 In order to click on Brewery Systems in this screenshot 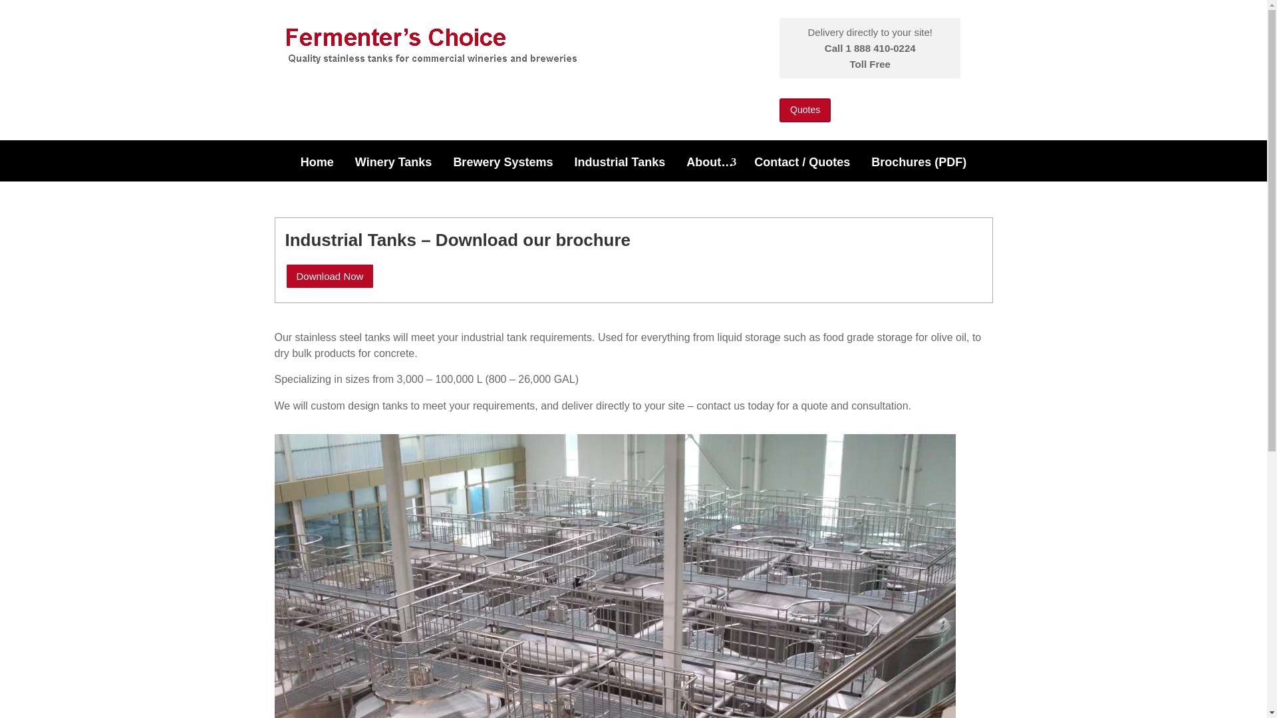, I will do `click(502, 172)`.